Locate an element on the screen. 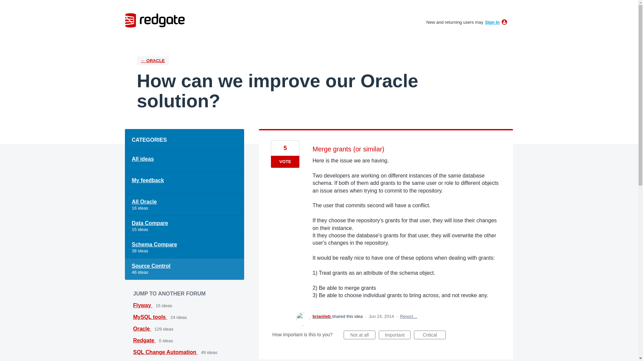 The image size is (643, 361). View all ideas in category Data Compare is located at coordinates (184, 226).